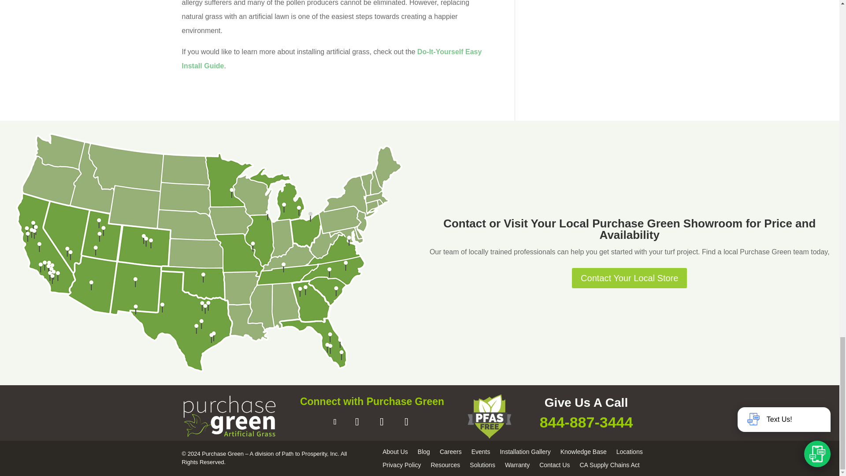 The width and height of the screenshot is (846, 476). I want to click on Product Safety Information, so click(489, 416).